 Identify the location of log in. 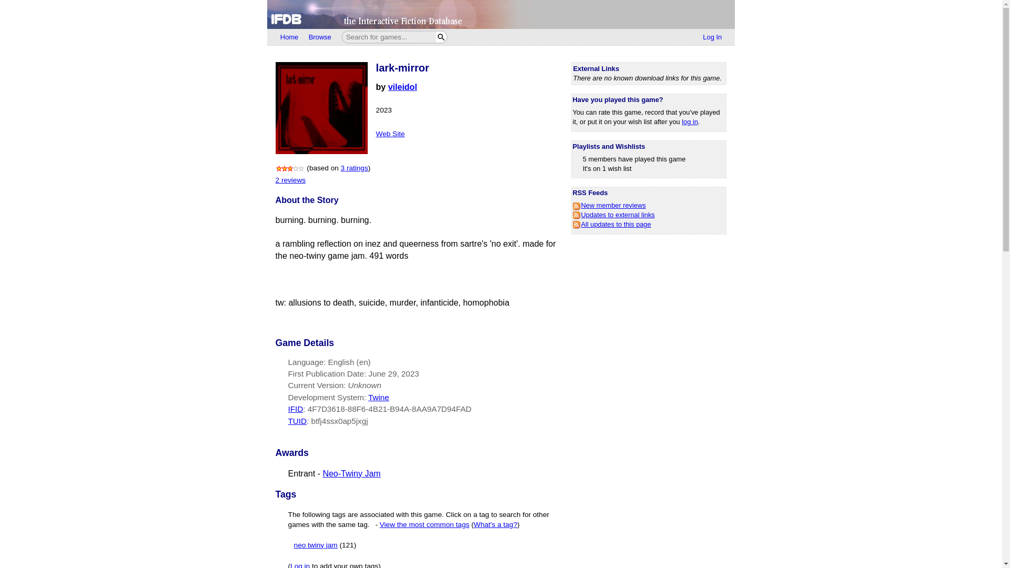
(690, 121).